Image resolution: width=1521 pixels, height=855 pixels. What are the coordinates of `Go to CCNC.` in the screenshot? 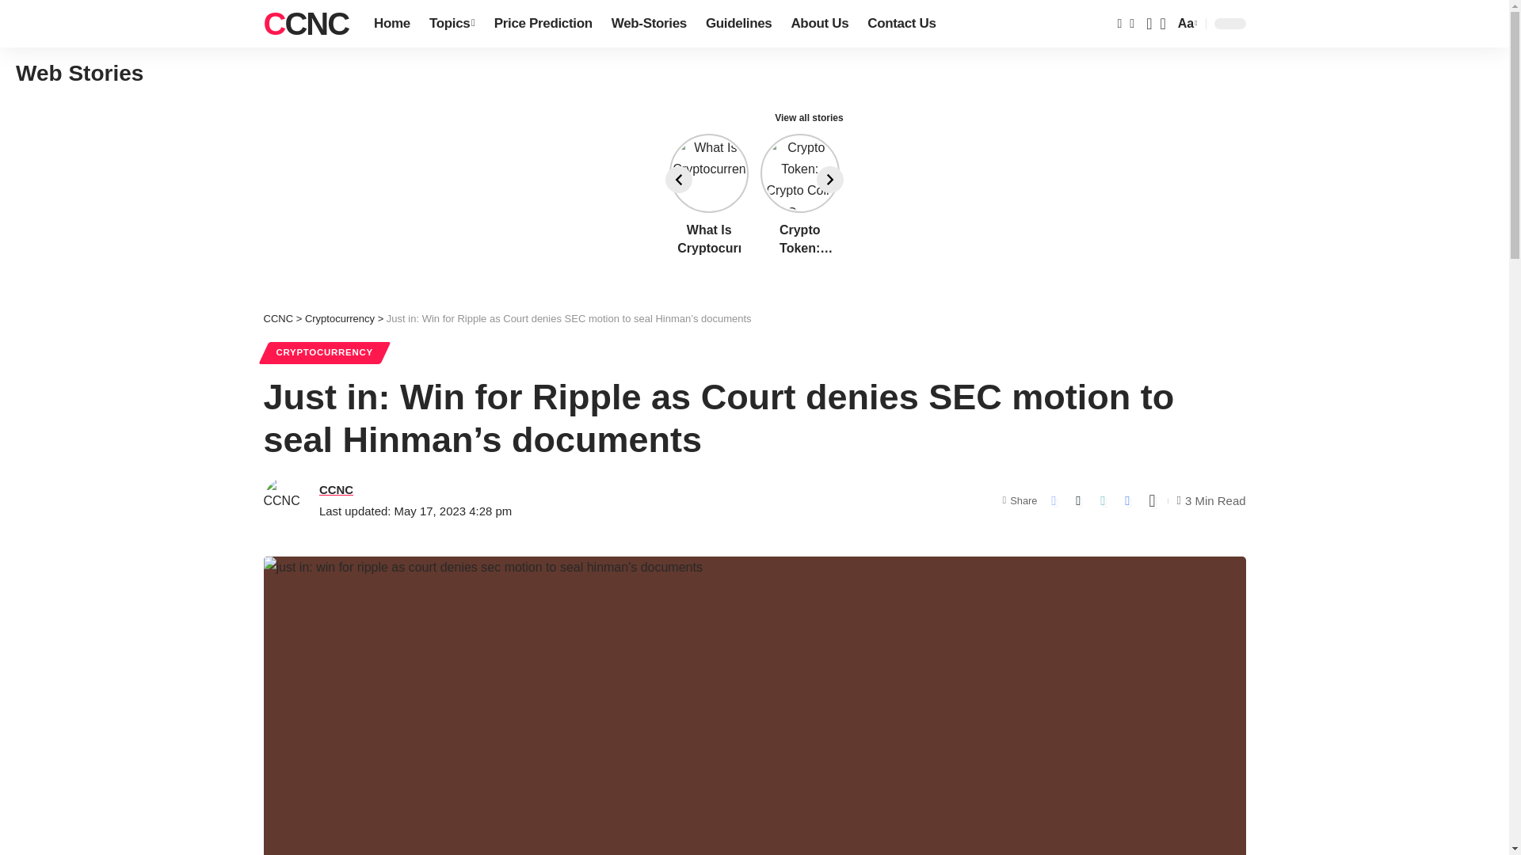 It's located at (278, 318).